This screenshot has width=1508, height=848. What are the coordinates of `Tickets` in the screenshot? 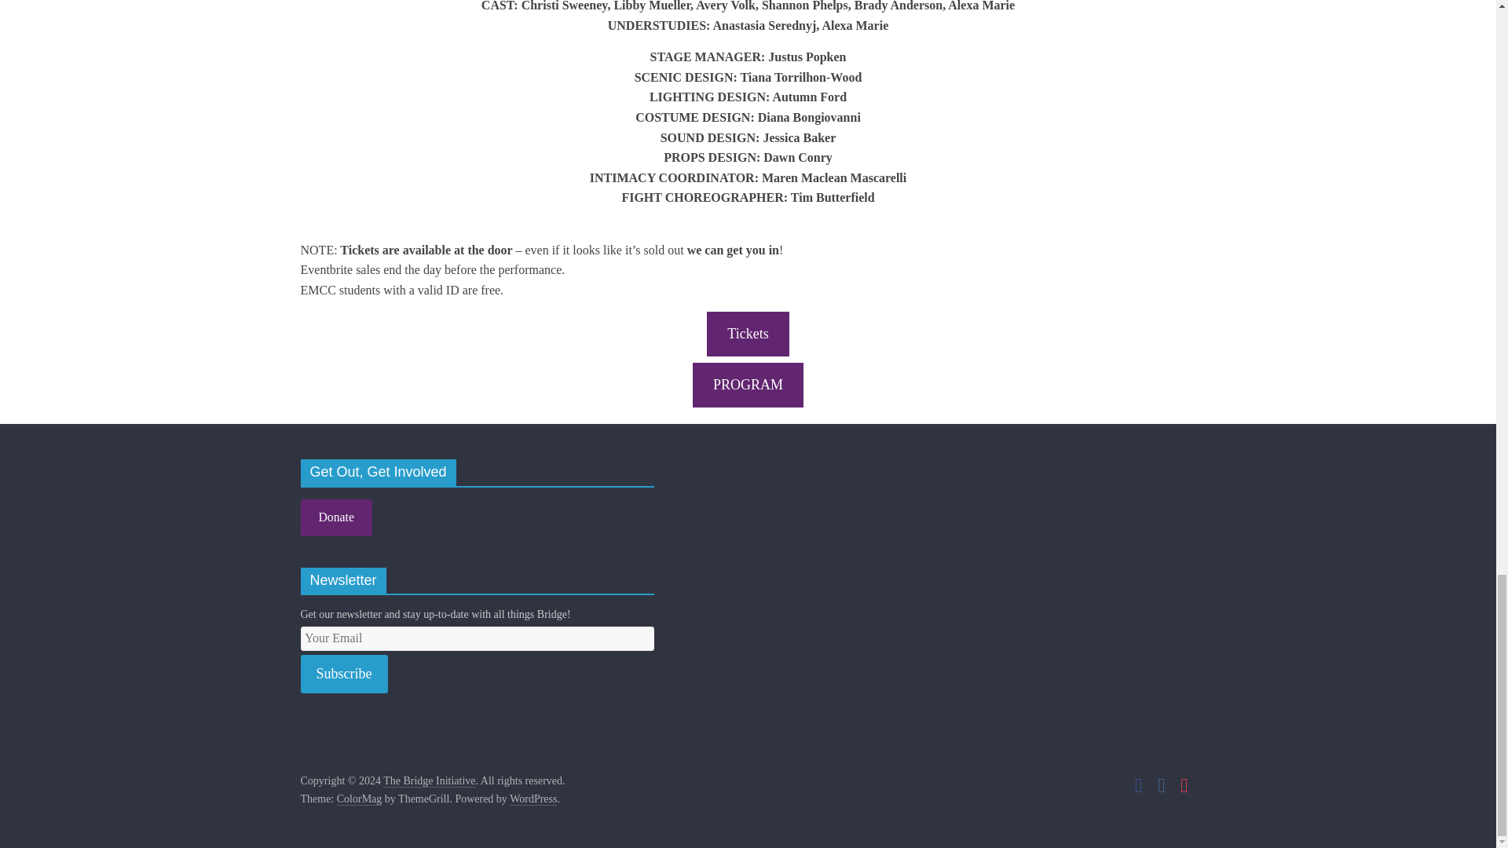 It's located at (748, 334).